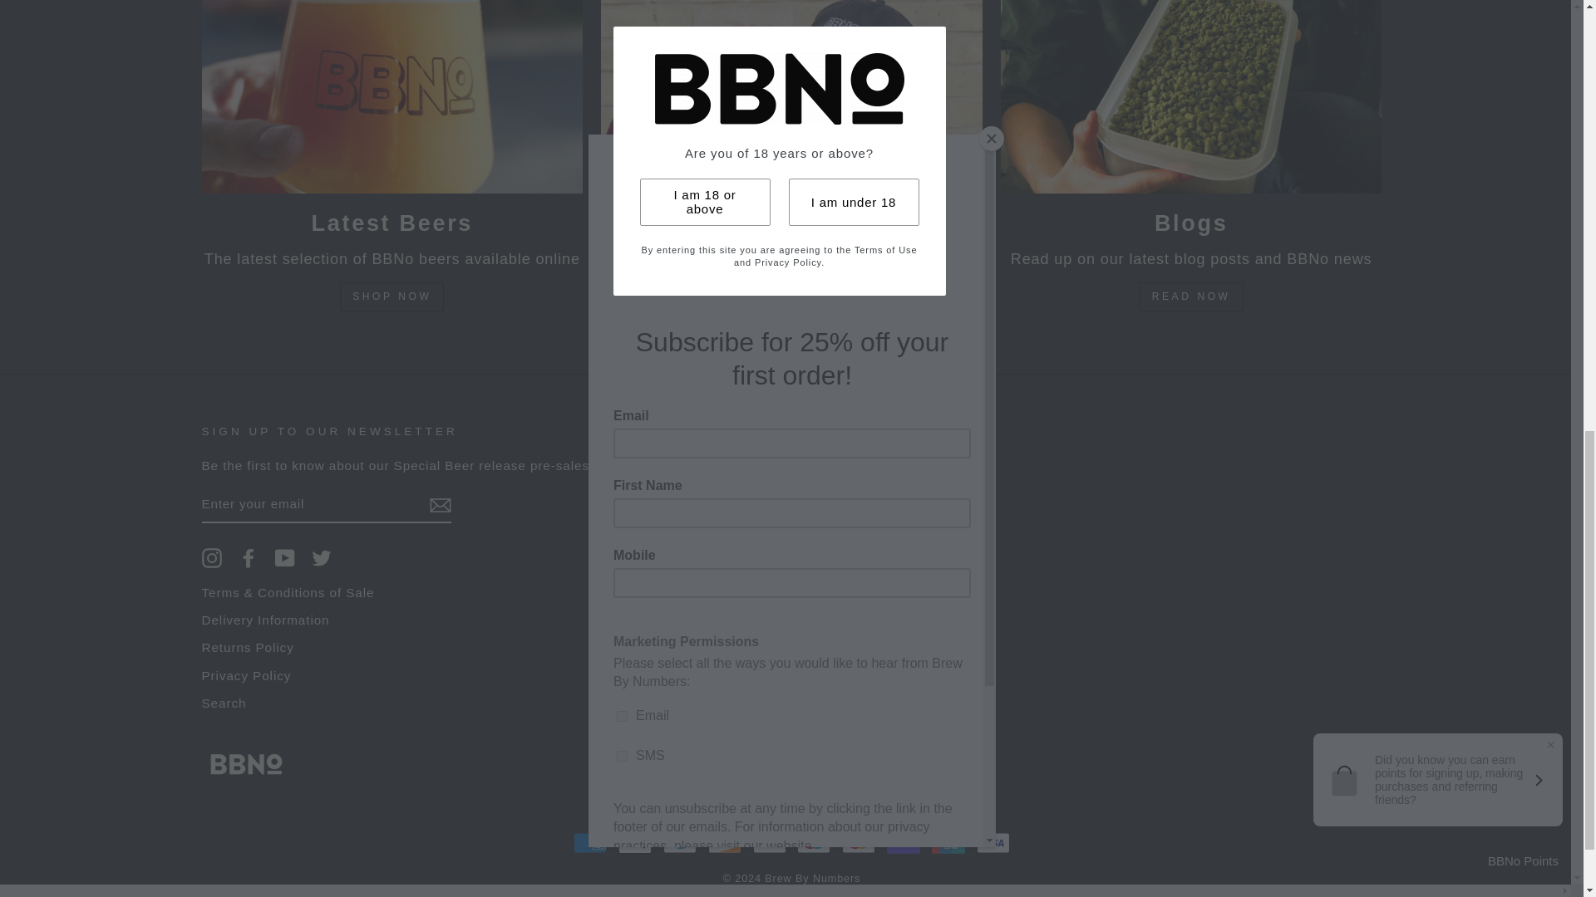 The width and height of the screenshot is (1596, 897). Describe the element at coordinates (589, 842) in the screenshot. I see `American Express` at that location.